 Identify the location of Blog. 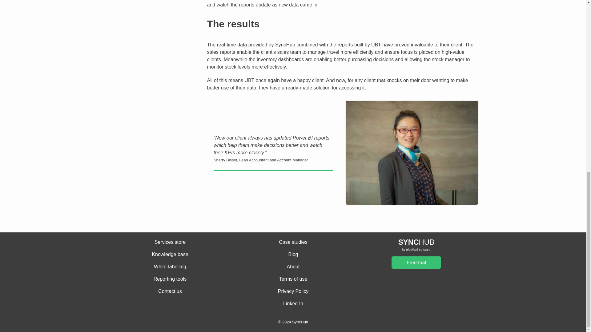
(293, 255).